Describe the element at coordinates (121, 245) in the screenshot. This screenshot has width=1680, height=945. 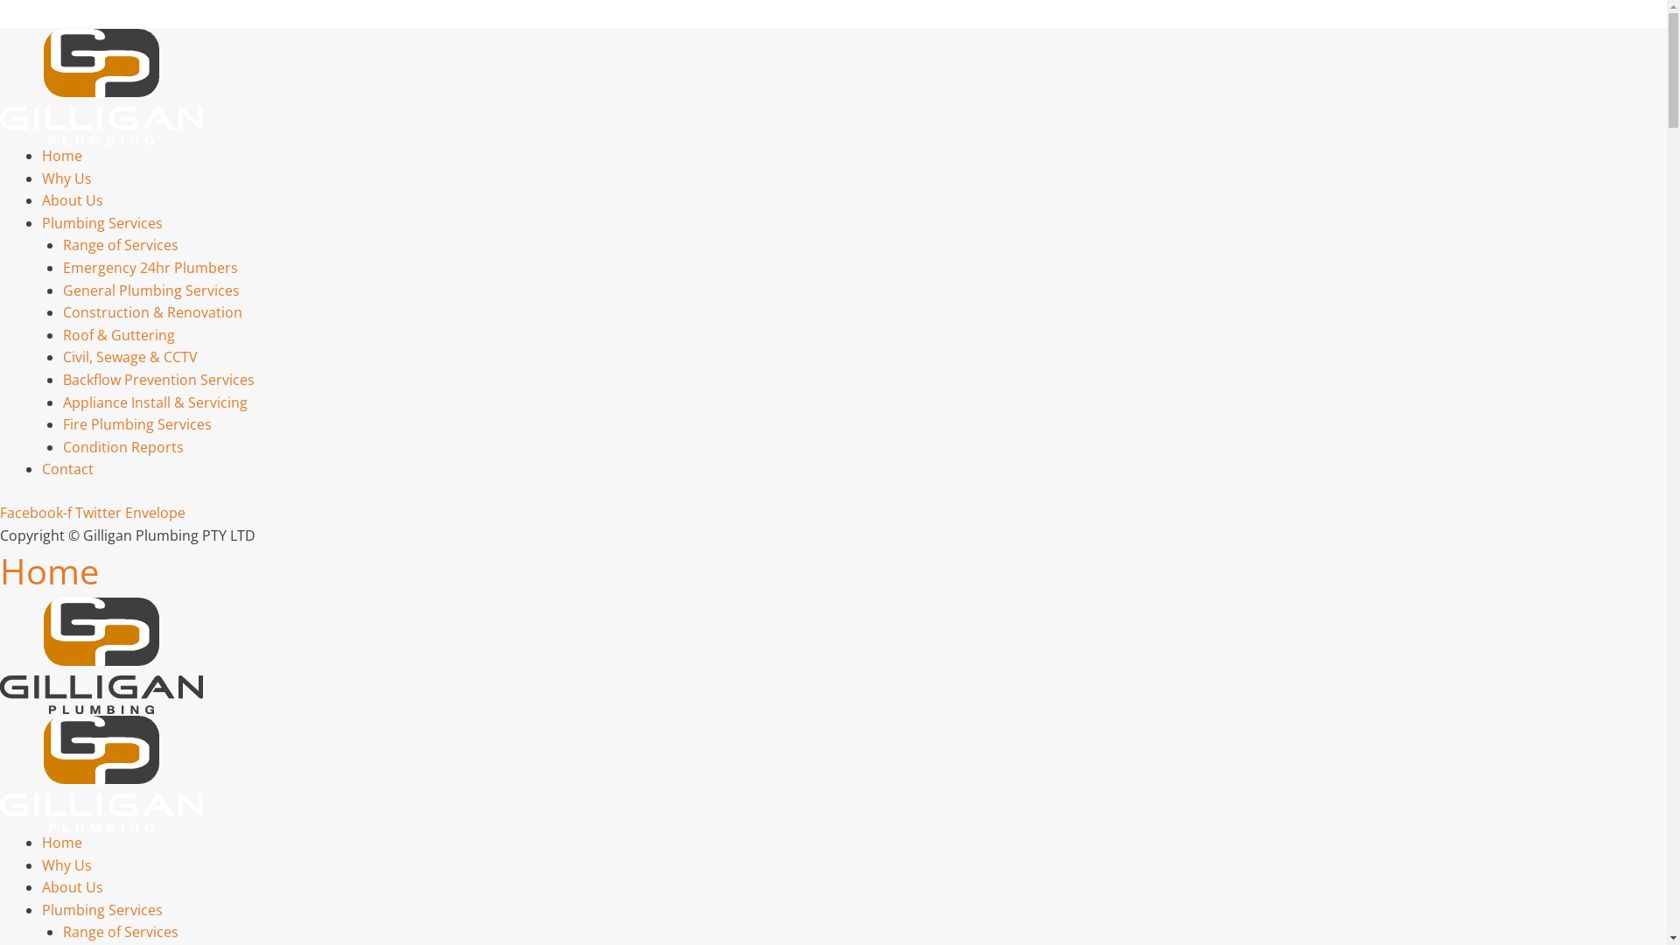
I see `Range of Services` at that location.